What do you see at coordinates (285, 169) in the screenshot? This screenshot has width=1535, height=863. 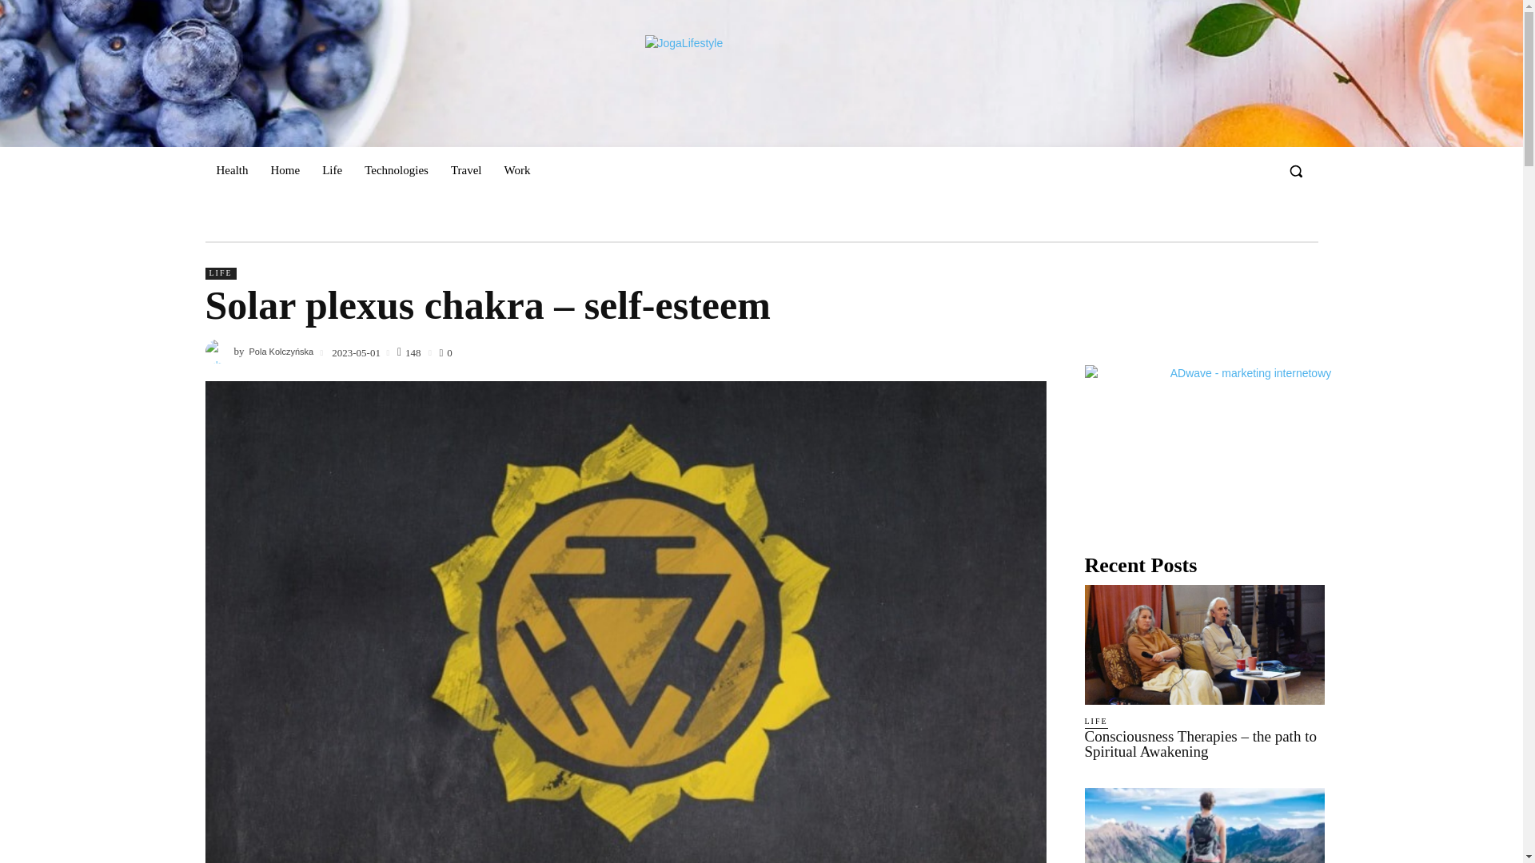 I see `Home` at bounding box center [285, 169].